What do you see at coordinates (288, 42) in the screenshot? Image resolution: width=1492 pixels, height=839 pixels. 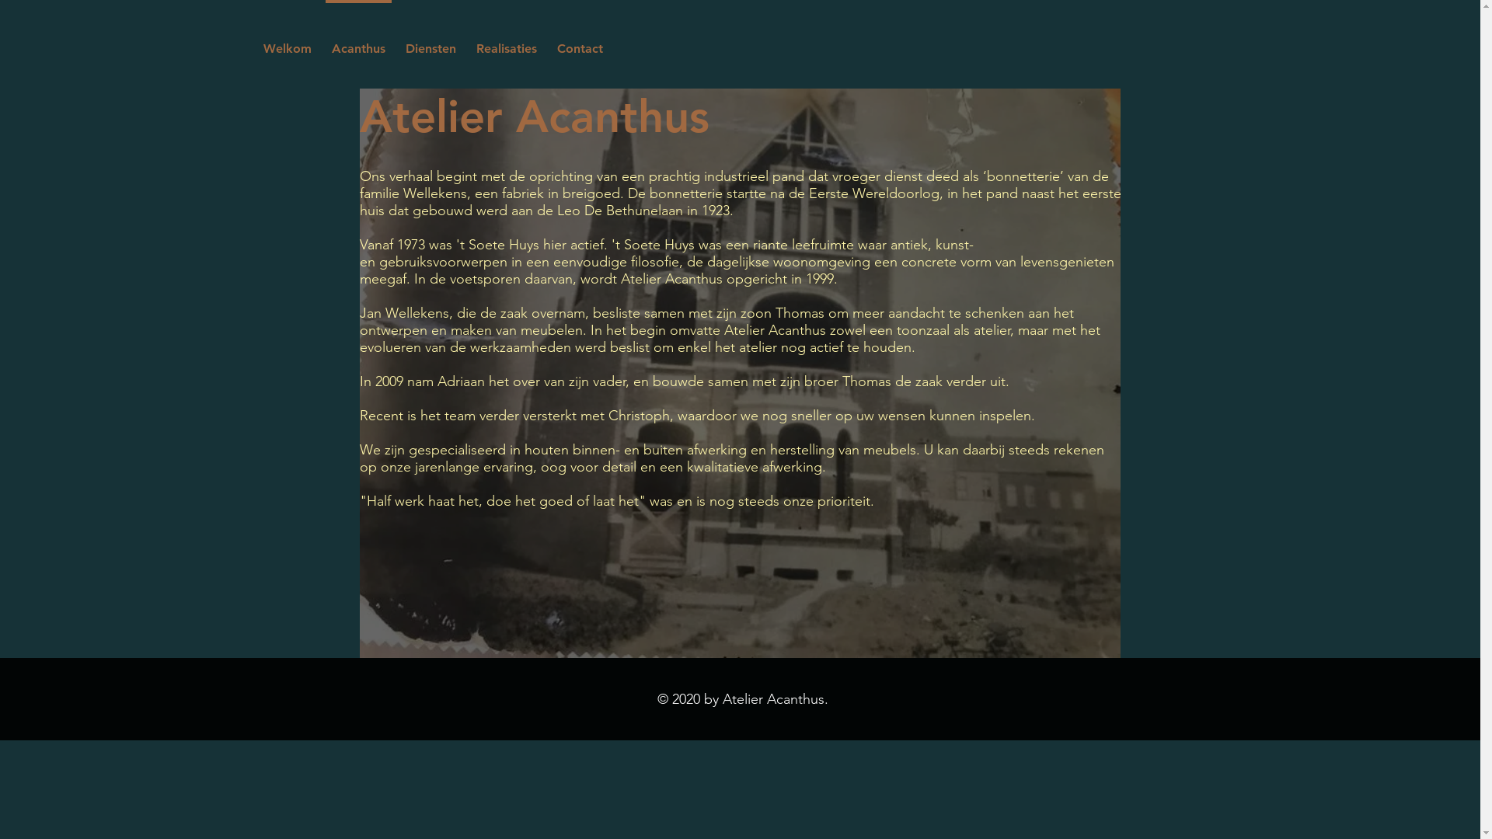 I see `Welkom` at bounding box center [288, 42].